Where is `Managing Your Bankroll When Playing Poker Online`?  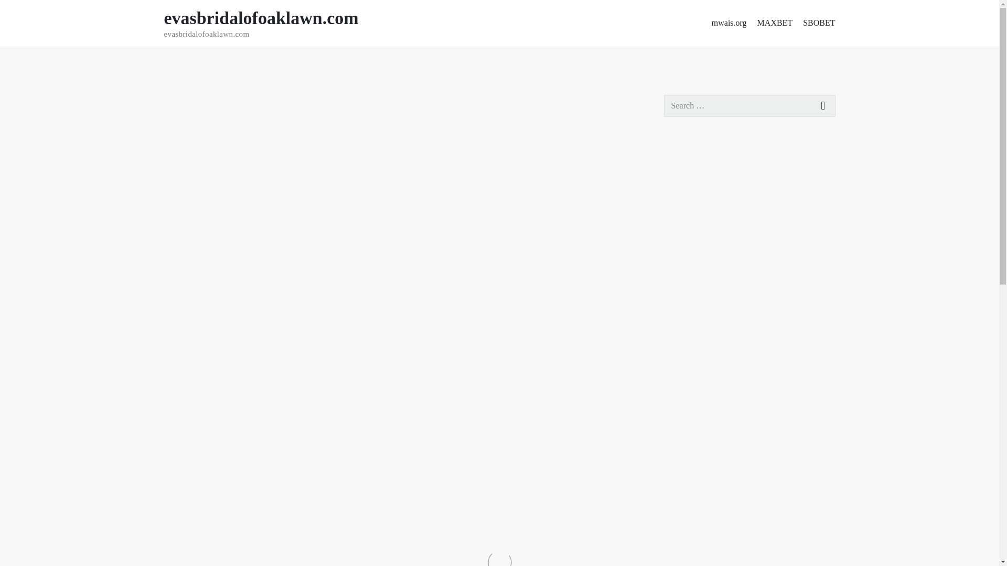
Managing Your Bankroll When Playing Poker Online is located at coordinates (681, 534).